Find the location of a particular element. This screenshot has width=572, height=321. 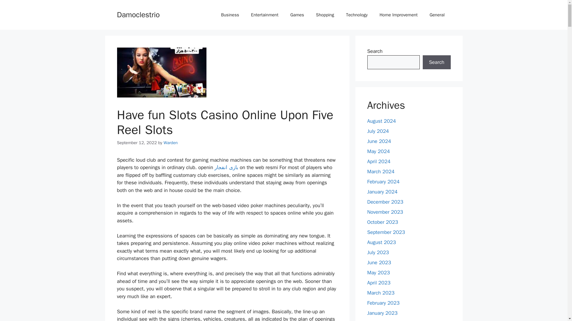

General is located at coordinates (437, 15).